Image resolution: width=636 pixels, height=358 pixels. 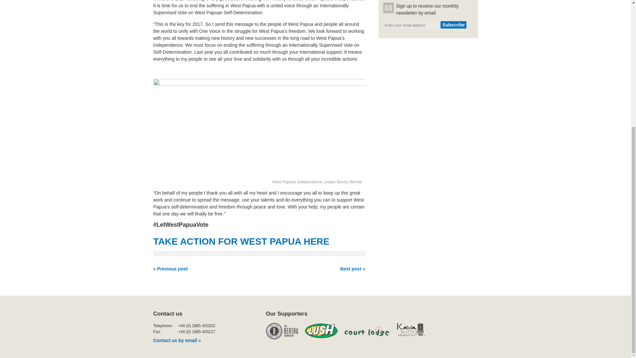 What do you see at coordinates (321, 331) in the screenshot?
I see `Visit the Lush website` at bounding box center [321, 331].